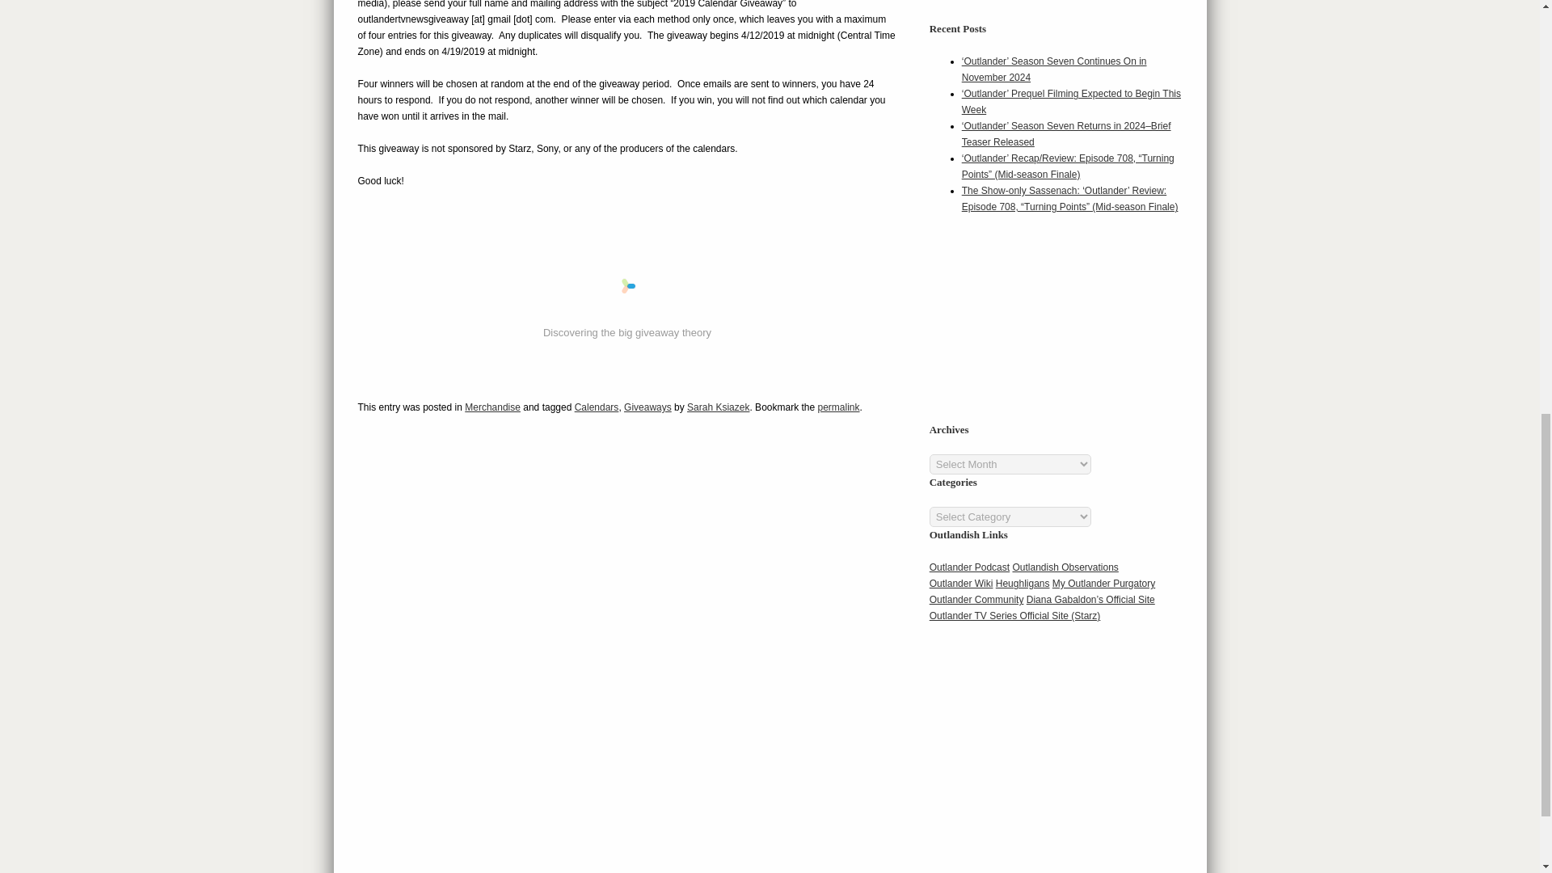 Image resolution: width=1552 pixels, height=873 pixels. Describe the element at coordinates (718, 407) in the screenshot. I see `Sarah Ksiazek` at that location.